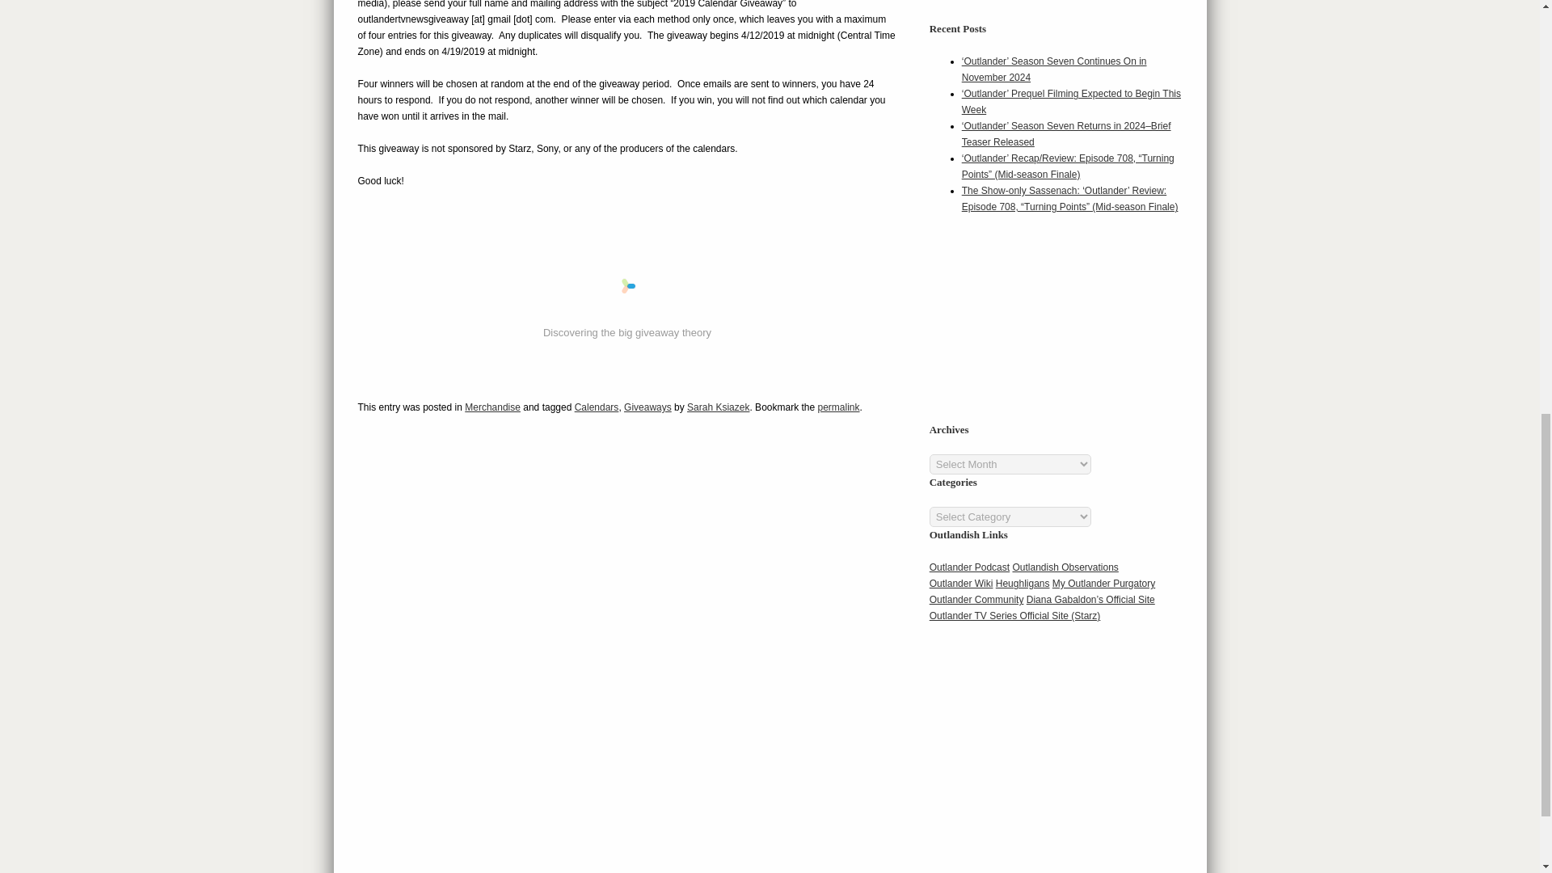 Image resolution: width=1552 pixels, height=873 pixels. Describe the element at coordinates (718, 407) in the screenshot. I see `Sarah Ksiazek` at that location.